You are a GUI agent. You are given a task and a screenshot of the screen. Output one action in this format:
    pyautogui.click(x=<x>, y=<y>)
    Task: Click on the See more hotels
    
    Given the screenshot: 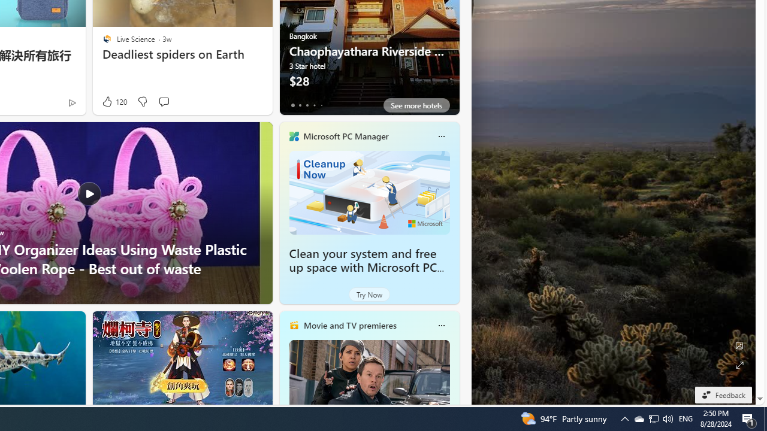 What is the action you would take?
    pyautogui.click(x=416, y=105)
    